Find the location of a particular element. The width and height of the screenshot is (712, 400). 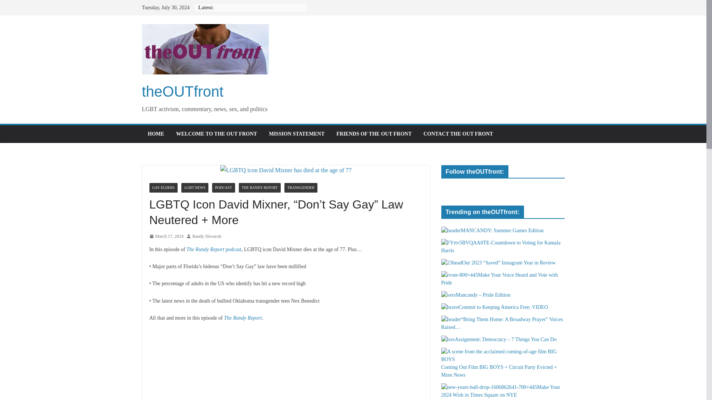

TRANSGENDER is located at coordinates (301, 187).